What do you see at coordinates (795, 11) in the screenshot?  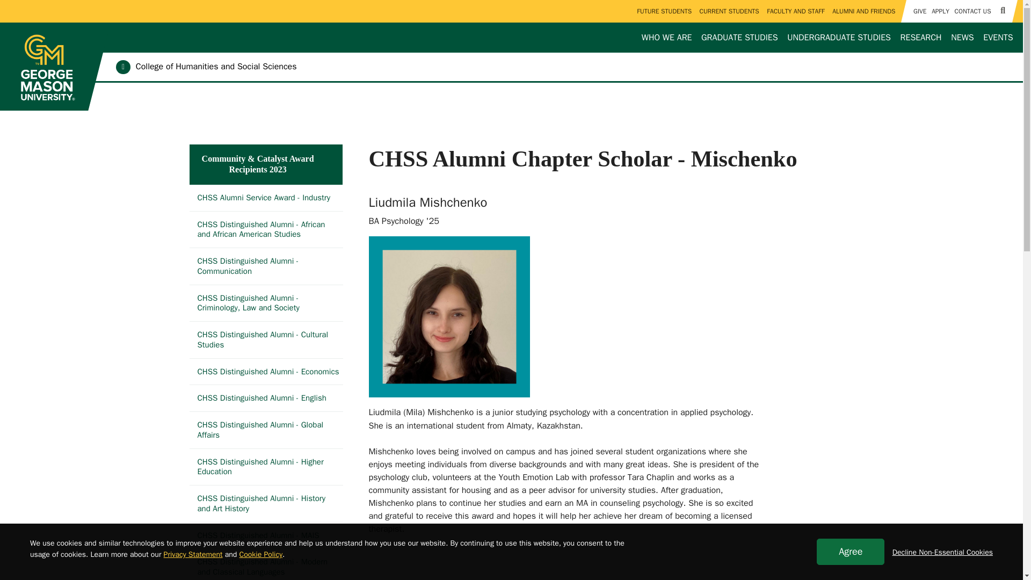 I see `Faculty and Staff` at bounding box center [795, 11].